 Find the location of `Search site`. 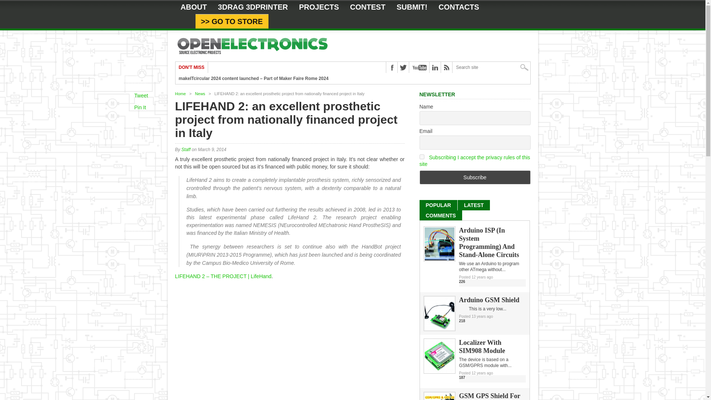

Search site is located at coordinates (491, 67).